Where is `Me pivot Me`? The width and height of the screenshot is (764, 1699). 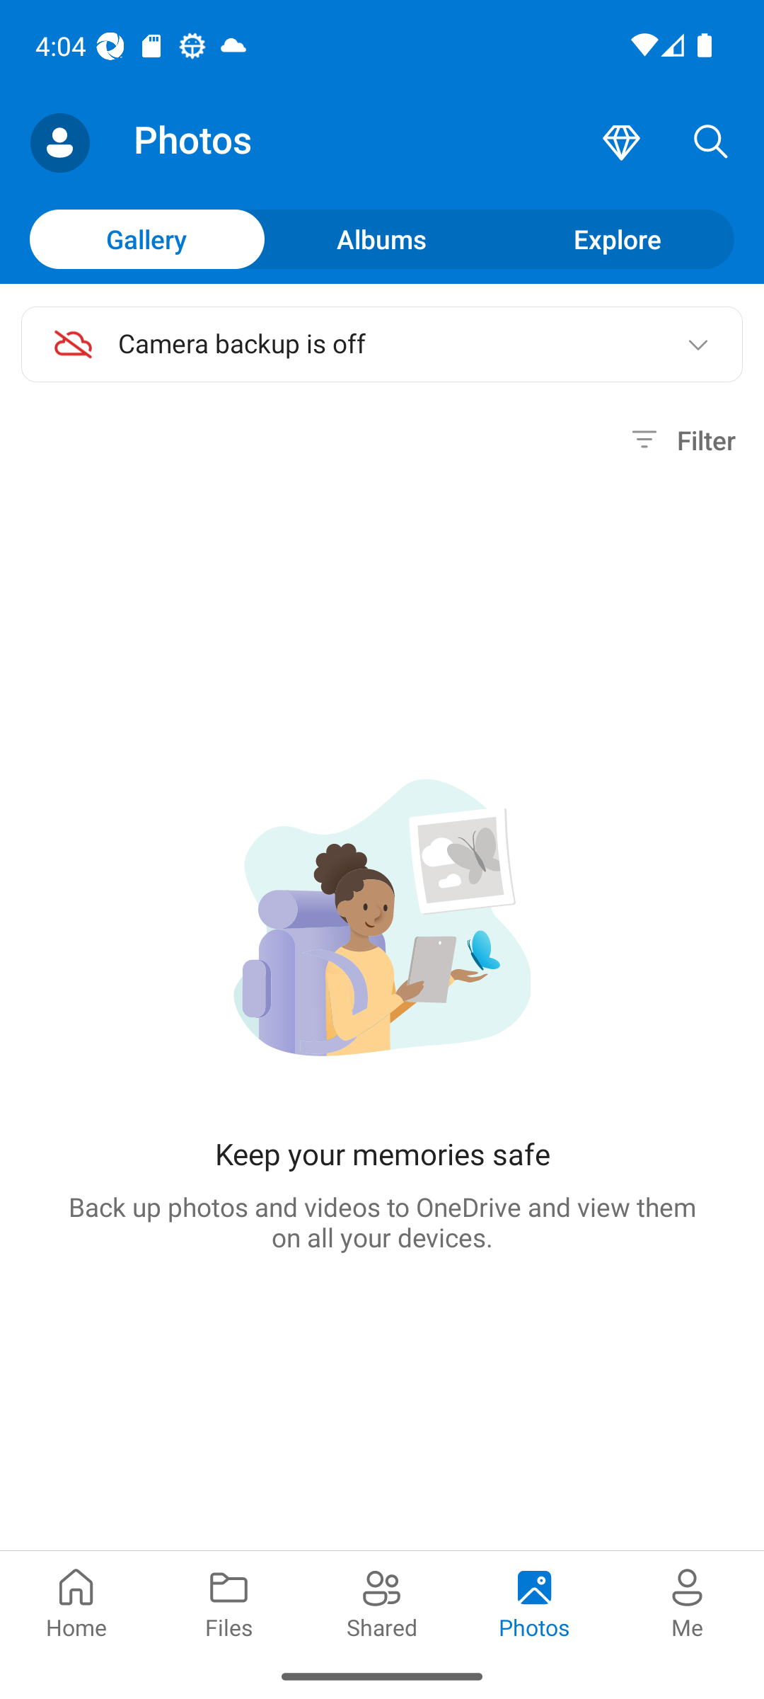 Me pivot Me is located at coordinates (688, 1601).